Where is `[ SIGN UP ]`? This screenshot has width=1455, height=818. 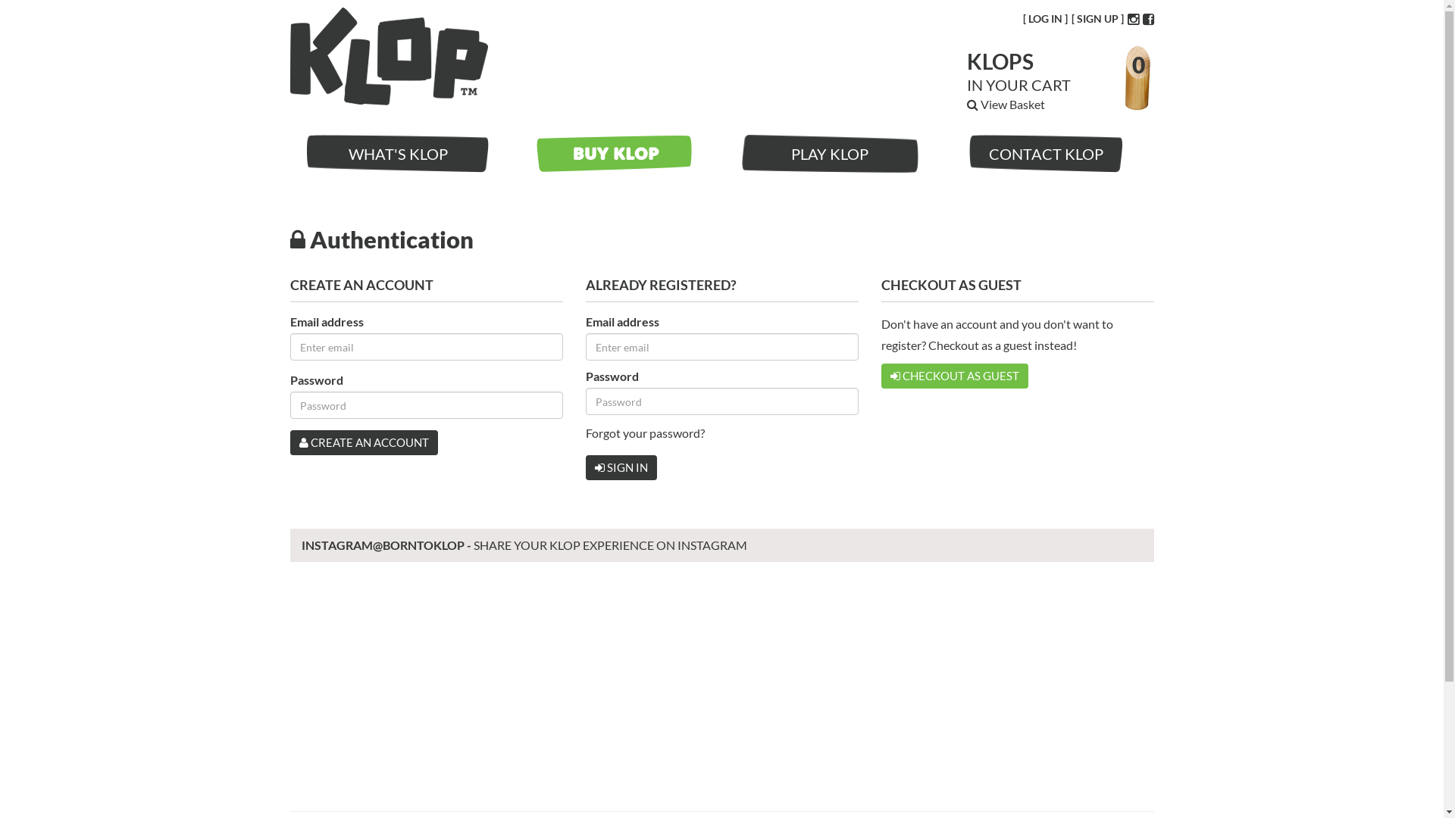 [ SIGN UP ] is located at coordinates (1097, 19).